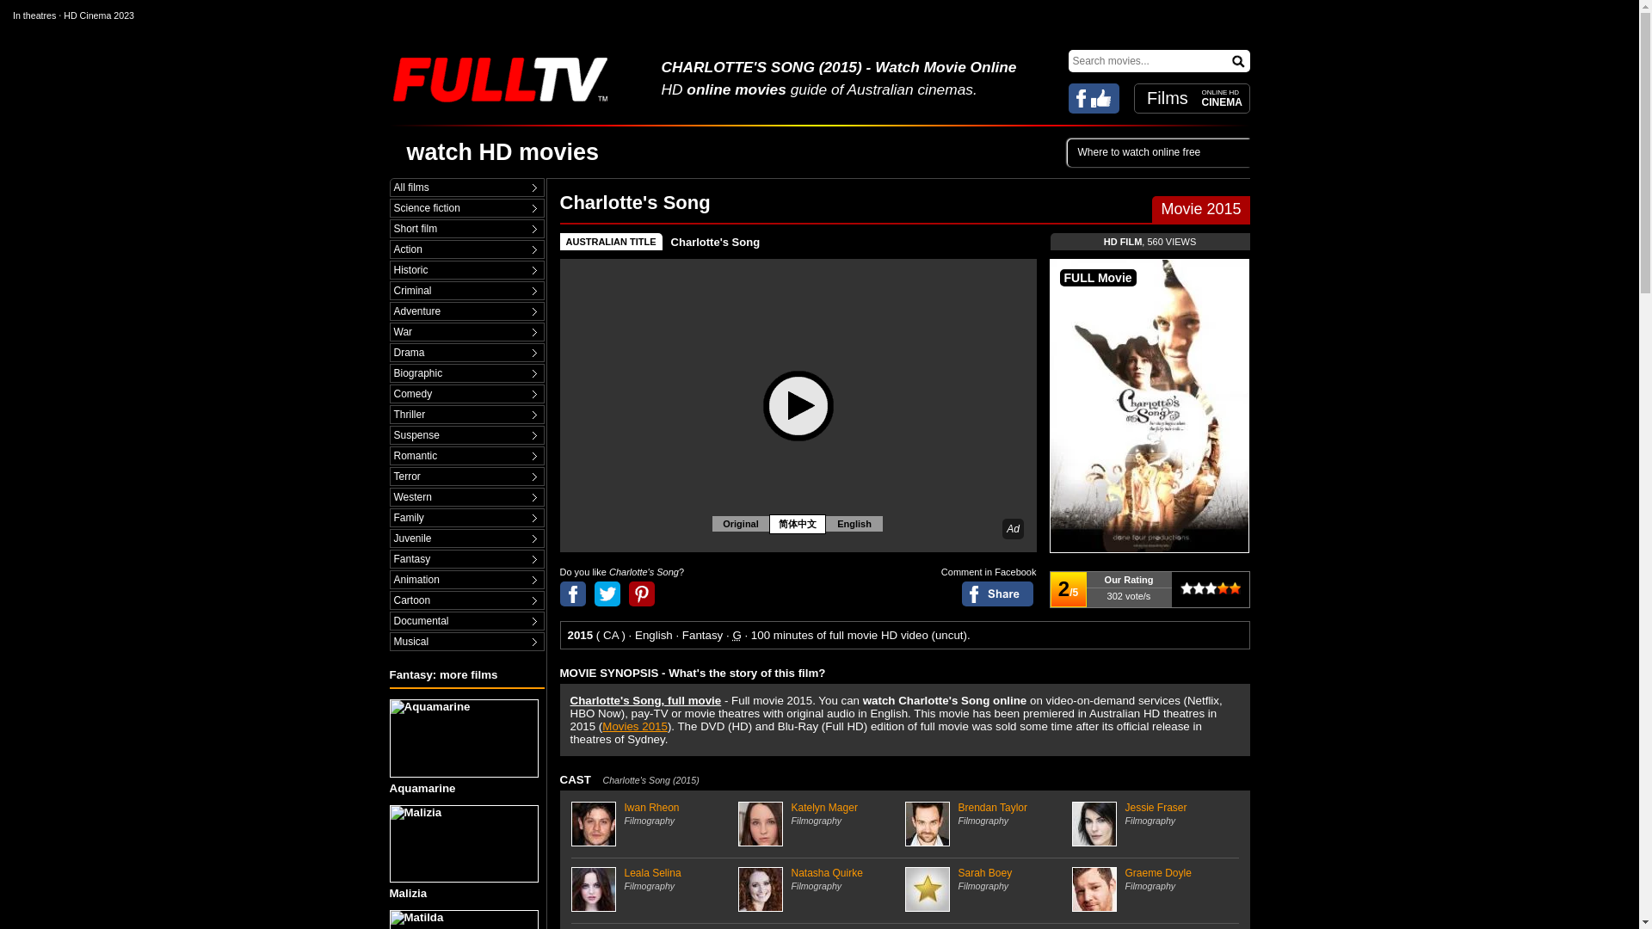 Image resolution: width=1652 pixels, height=929 pixels. Describe the element at coordinates (466, 621) in the screenshot. I see `Documental` at that location.